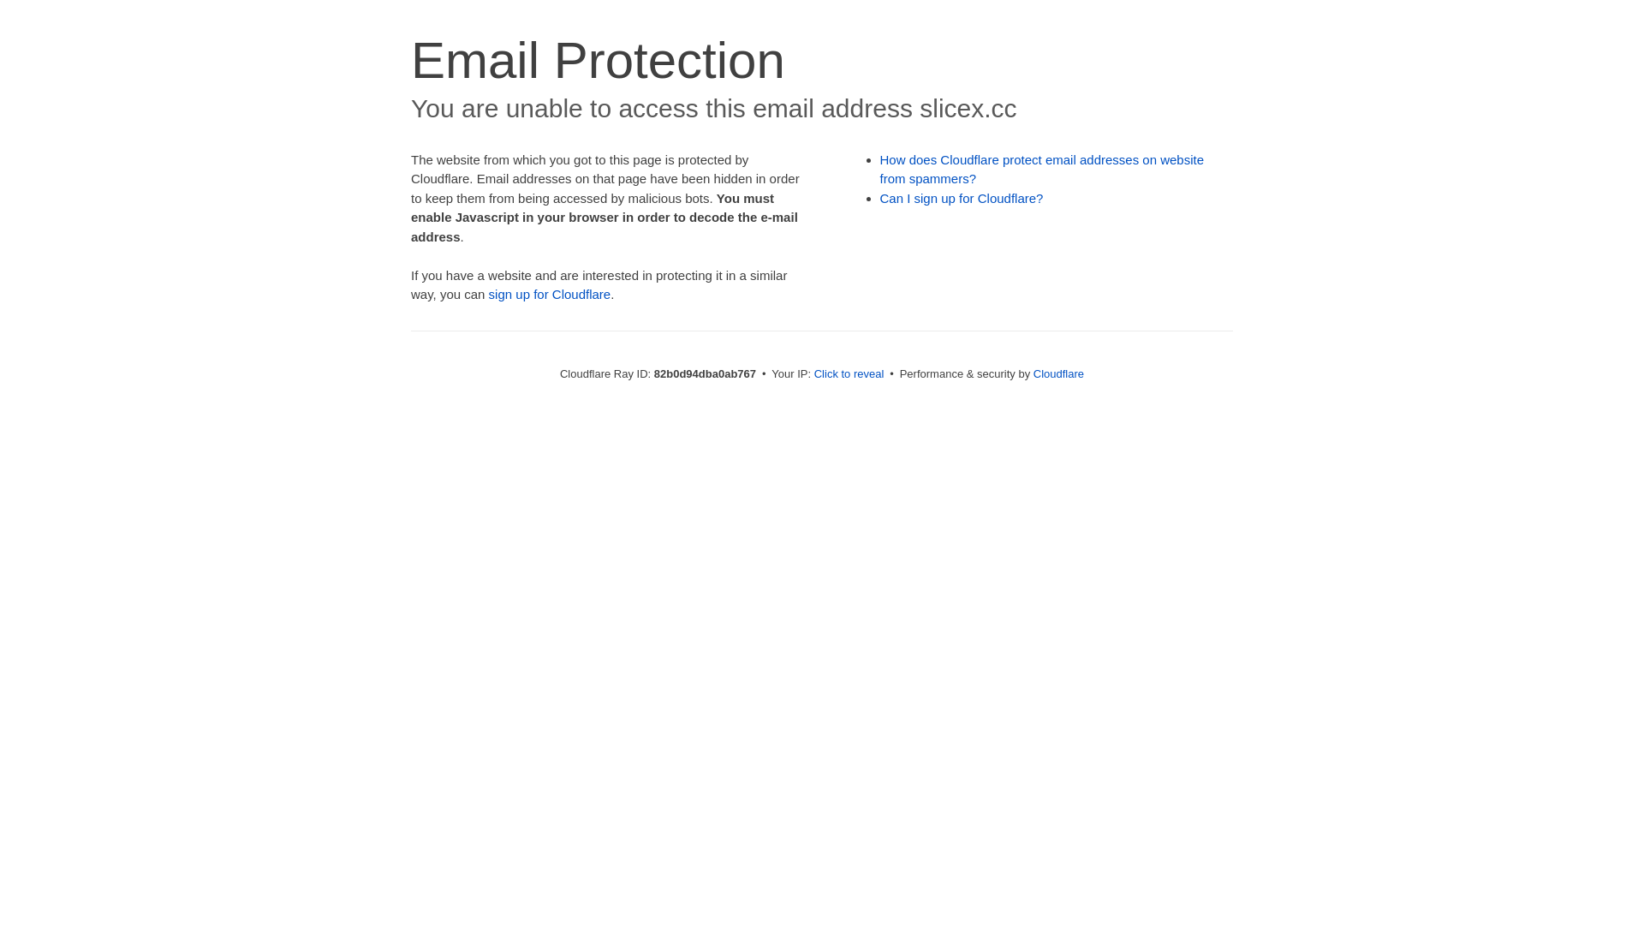 The width and height of the screenshot is (1644, 925). I want to click on Can I sign up for Cloudflare?, so click(962, 199).